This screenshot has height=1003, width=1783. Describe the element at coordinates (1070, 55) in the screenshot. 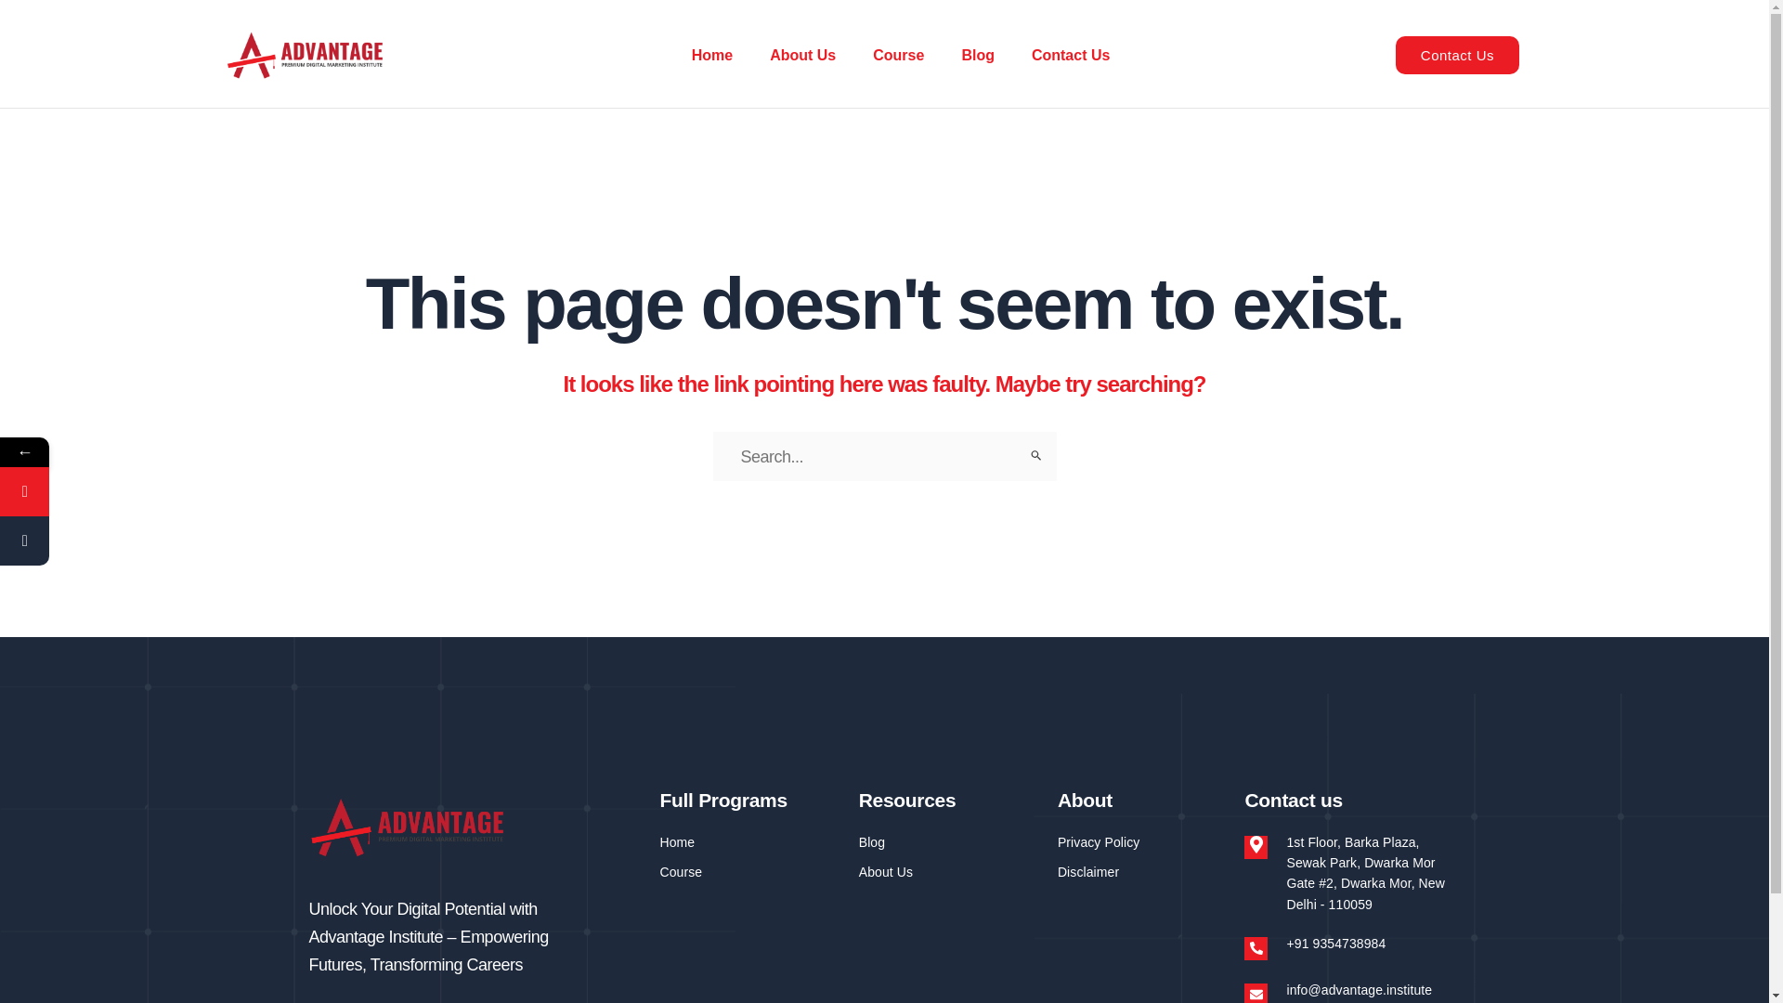

I see `Contact Us` at that location.